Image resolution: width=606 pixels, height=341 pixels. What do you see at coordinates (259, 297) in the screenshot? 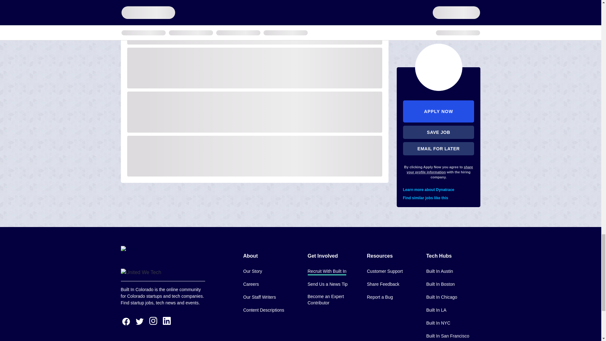
I see `Our Staff Writers` at bounding box center [259, 297].